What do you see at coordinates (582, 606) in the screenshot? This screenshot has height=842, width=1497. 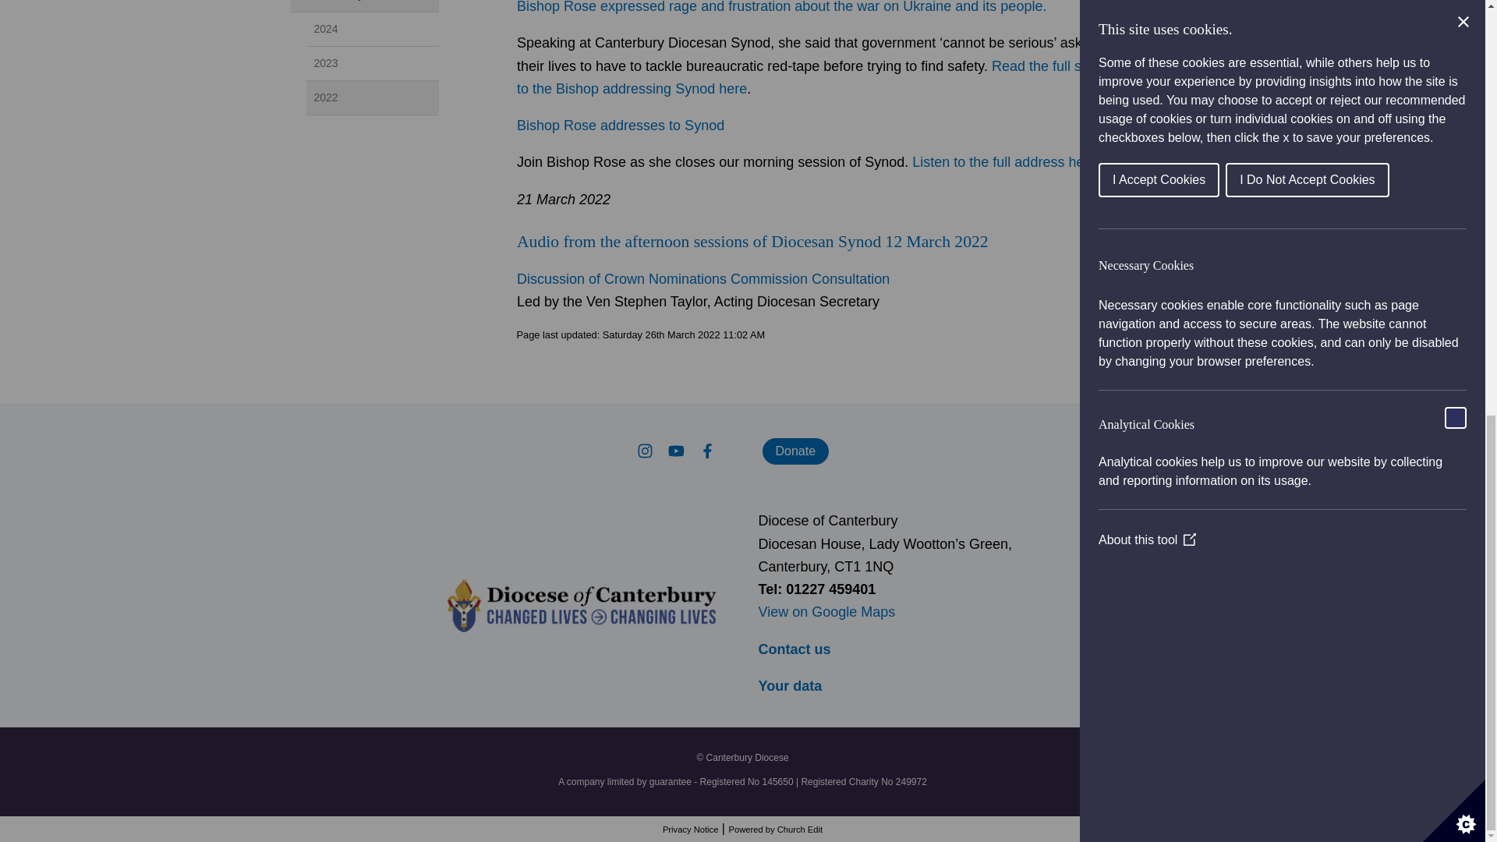 I see `Diocese of Canterbury Logo` at bounding box center [582, 606].